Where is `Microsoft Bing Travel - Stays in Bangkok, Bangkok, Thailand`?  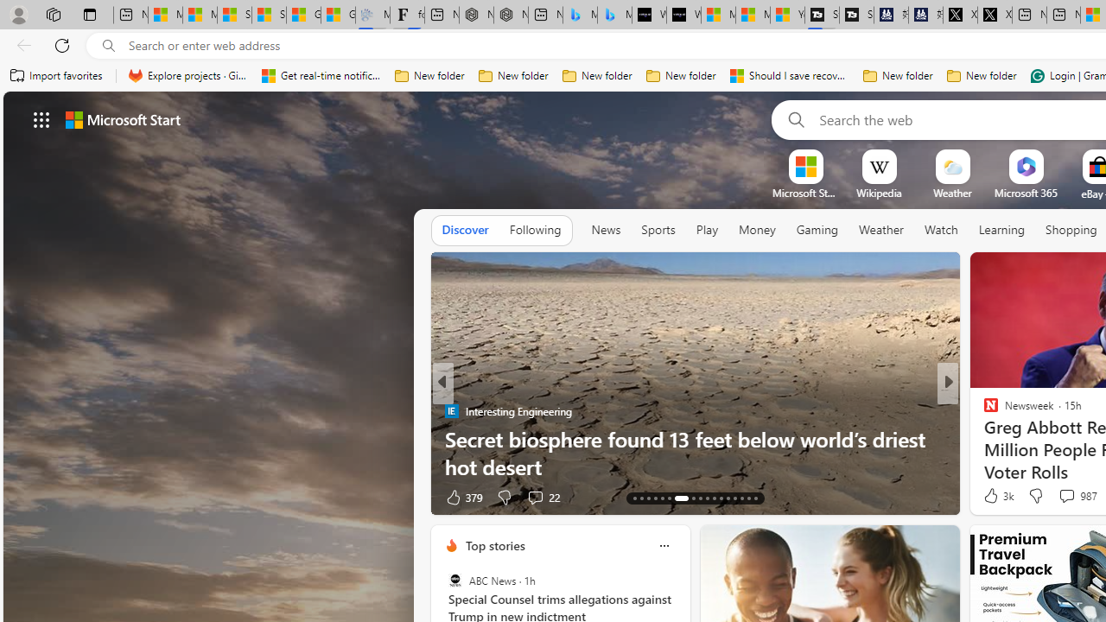 Microsoft Bing Travel - Stays in Bangkok, Bangkok, Thailand is located at coordinates (580, 16).